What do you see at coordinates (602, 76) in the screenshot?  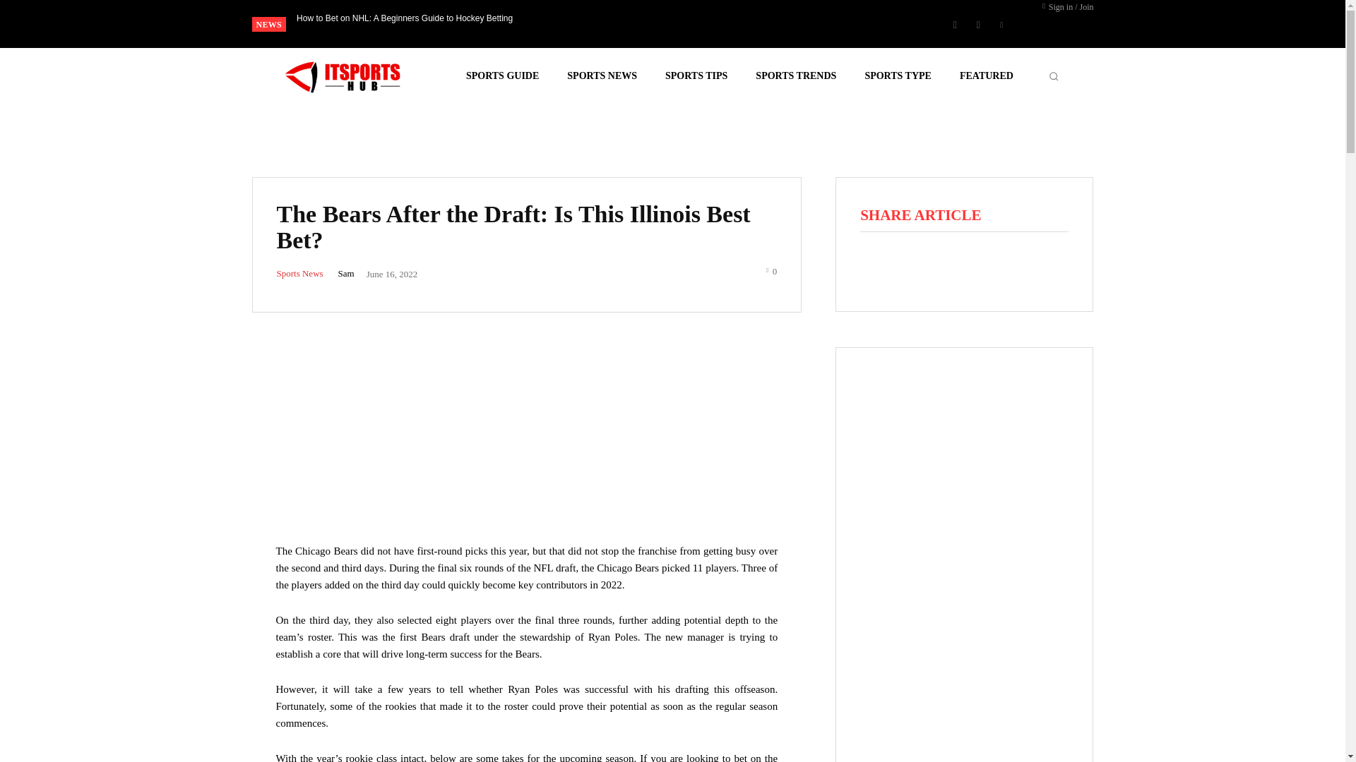 I see `SPORTS NEWS` at bounding box center [602, 76].